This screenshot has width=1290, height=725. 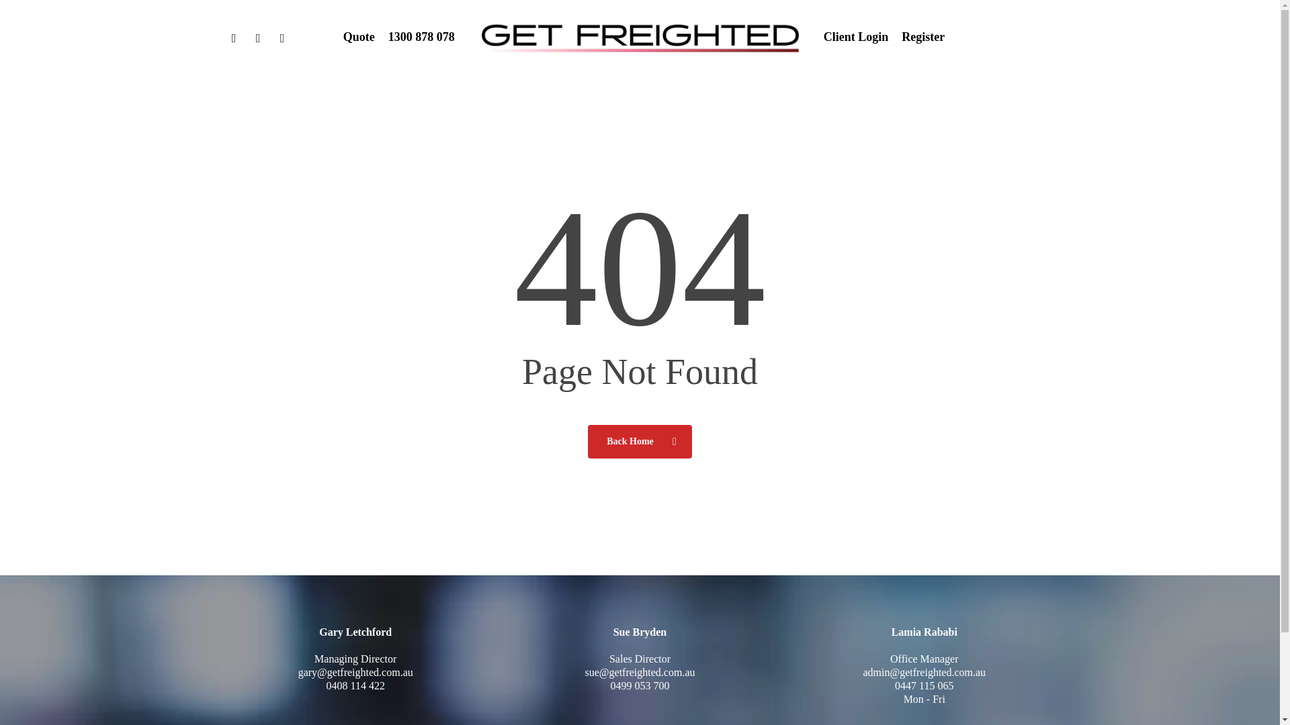 I want to click on 0499 053 700, so click(x=640, y=686).